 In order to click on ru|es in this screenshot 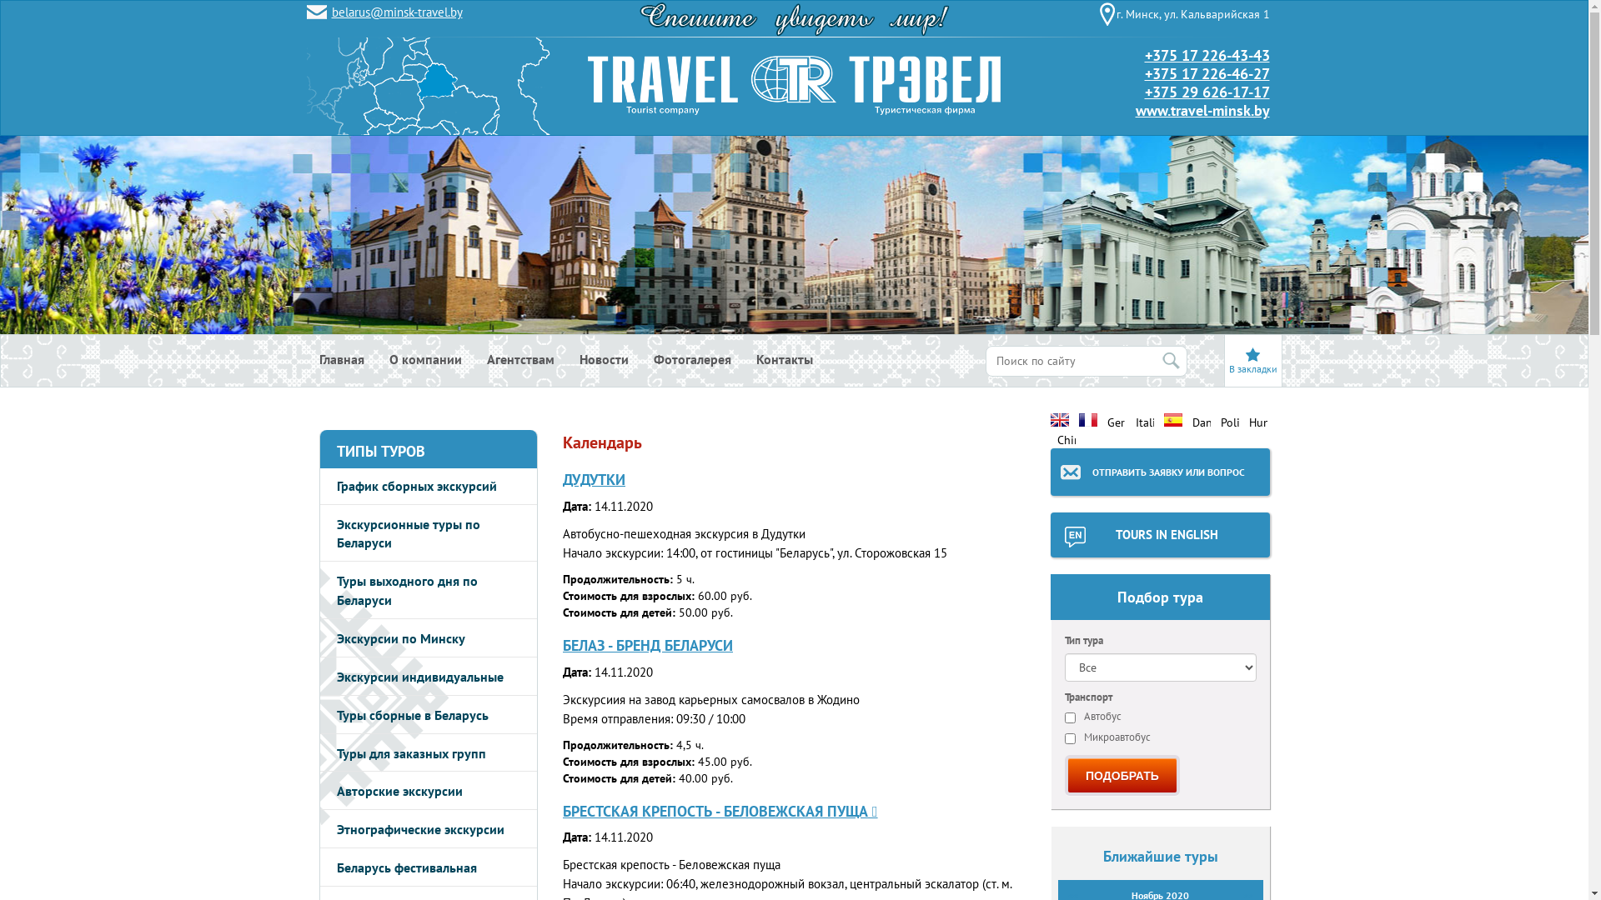, I will do `click(1173, 420)`.